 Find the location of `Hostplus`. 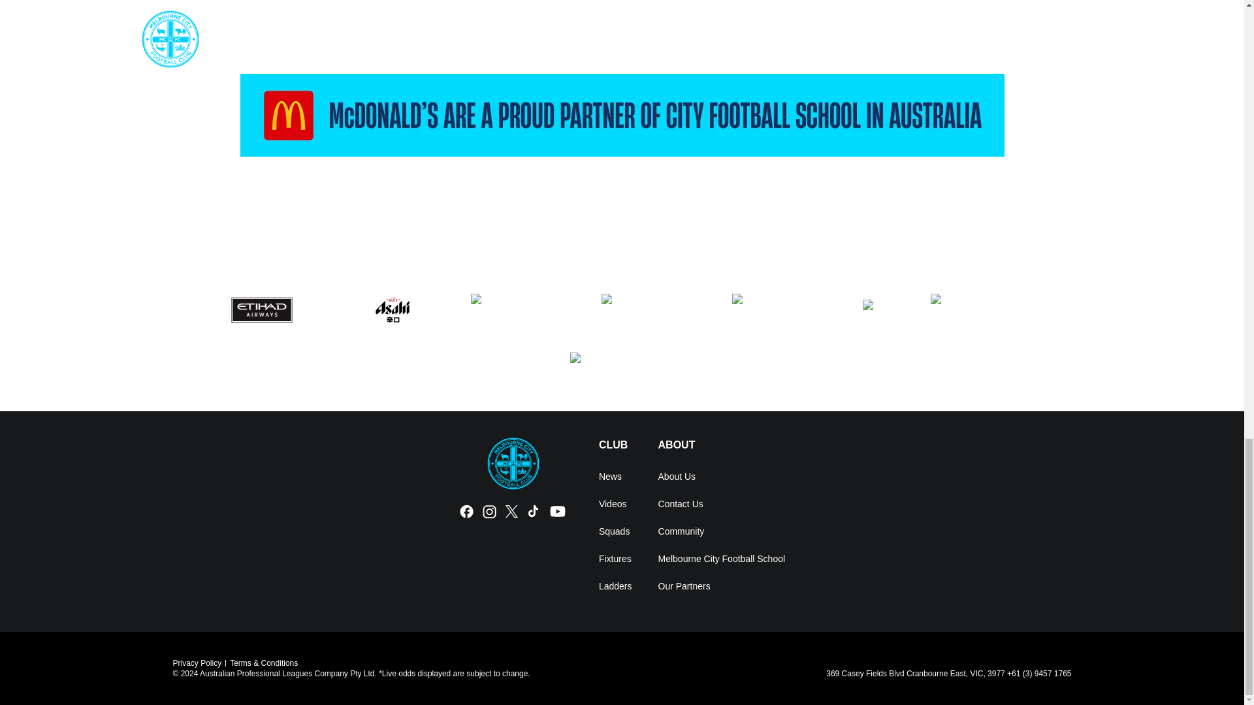

Hostplus is located at coordinates (522, 310).